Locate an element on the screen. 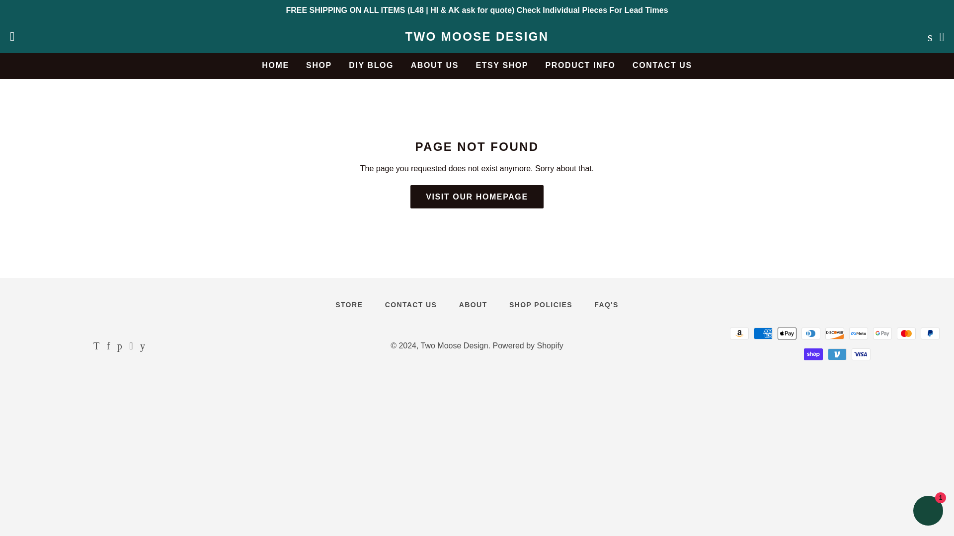 The image size is (954, 536). Amazon is located at coordinates (739, 333).